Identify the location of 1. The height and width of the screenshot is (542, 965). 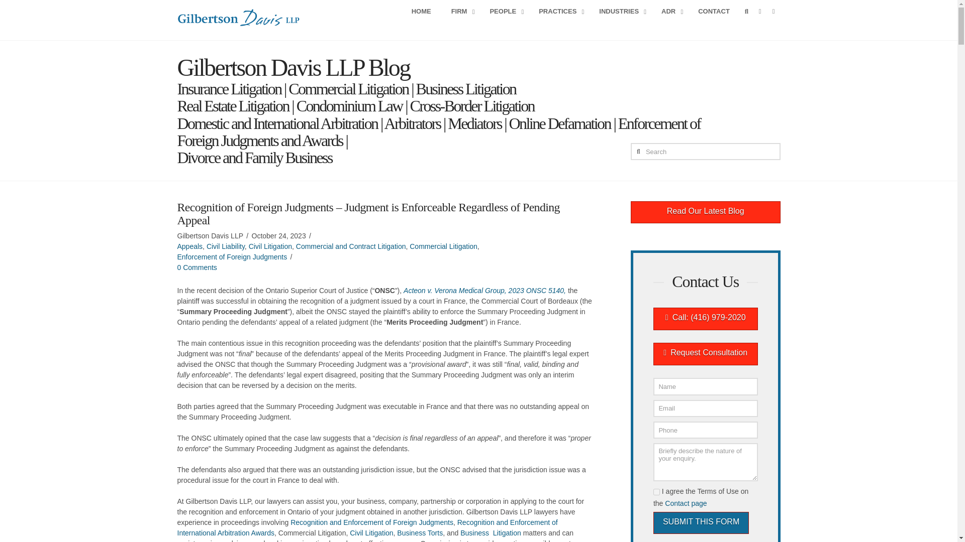
(656, 492).